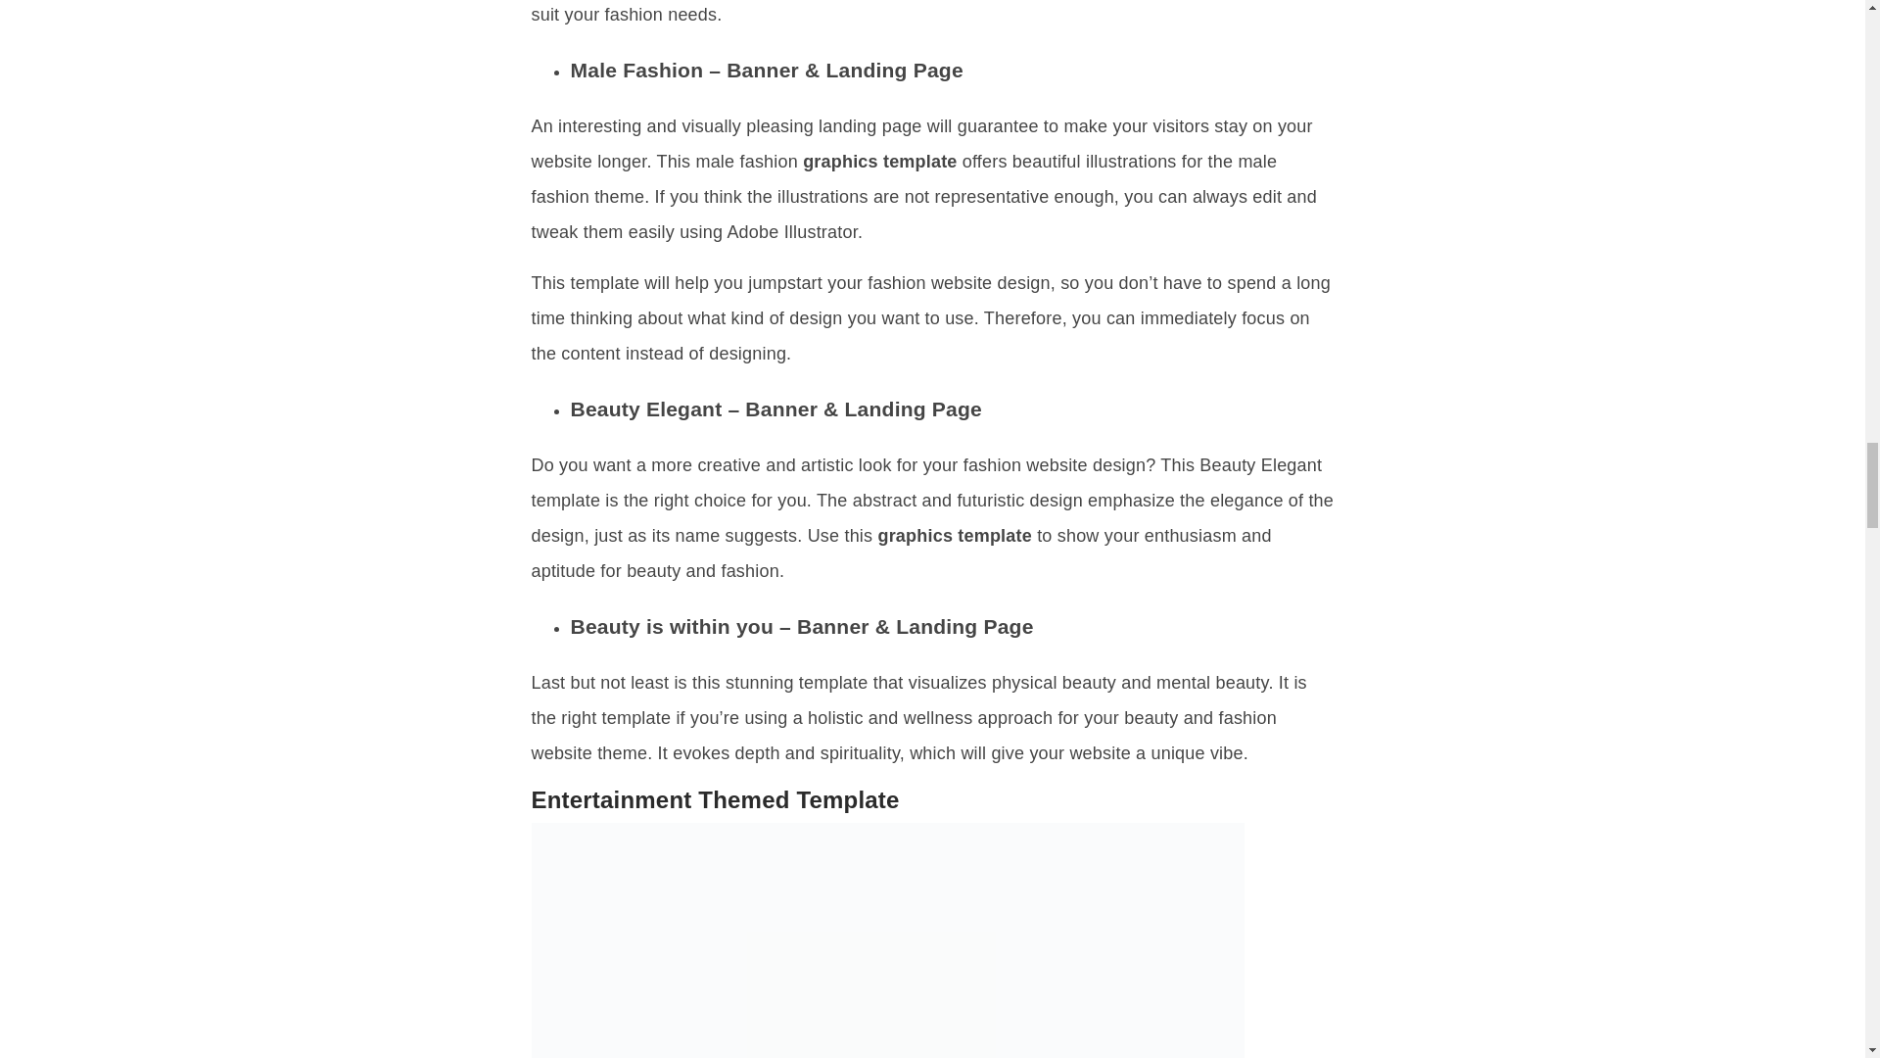  I want to click on Graphics Template, so click(886, 940).